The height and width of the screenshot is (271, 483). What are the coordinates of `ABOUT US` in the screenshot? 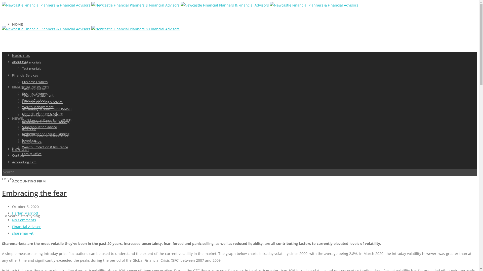 It's located at (21, 56).